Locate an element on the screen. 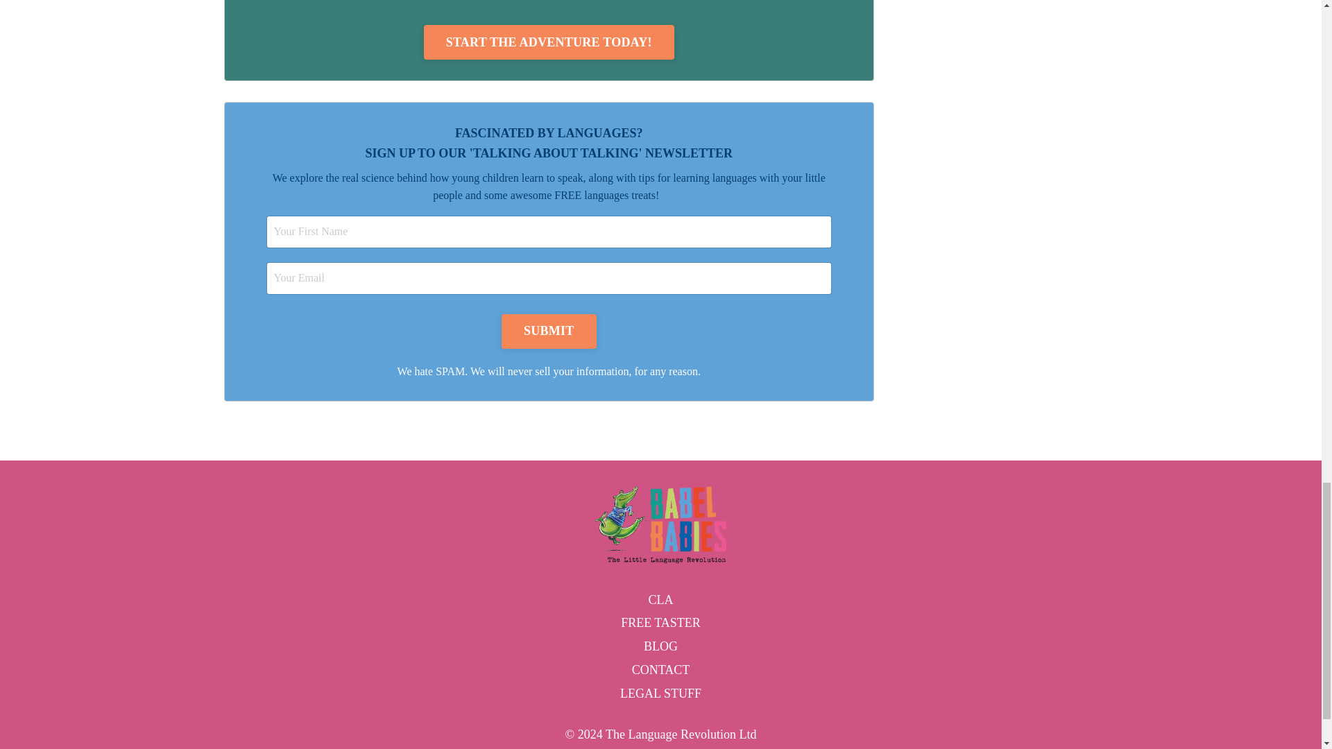 This screenshot has width=1332, height=749. CLA is located at coordinates (660, 601).